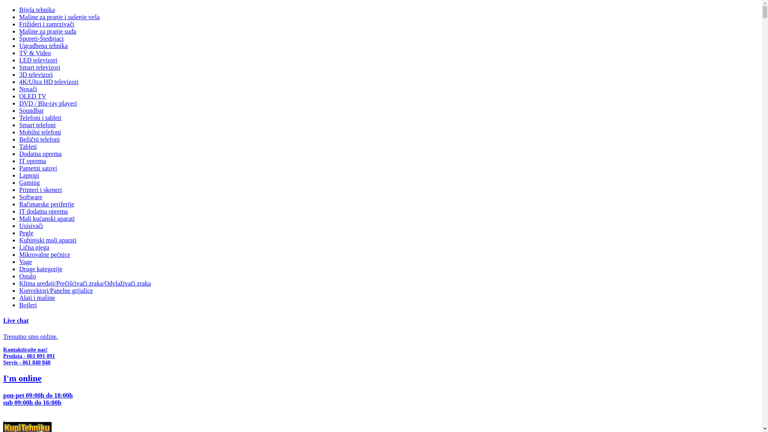 This screenshot has width=768, height=432. Describe the element at coordinates (56, 290) in the screenshot. I see `Konvektori/Panelne grijalice` at that location.